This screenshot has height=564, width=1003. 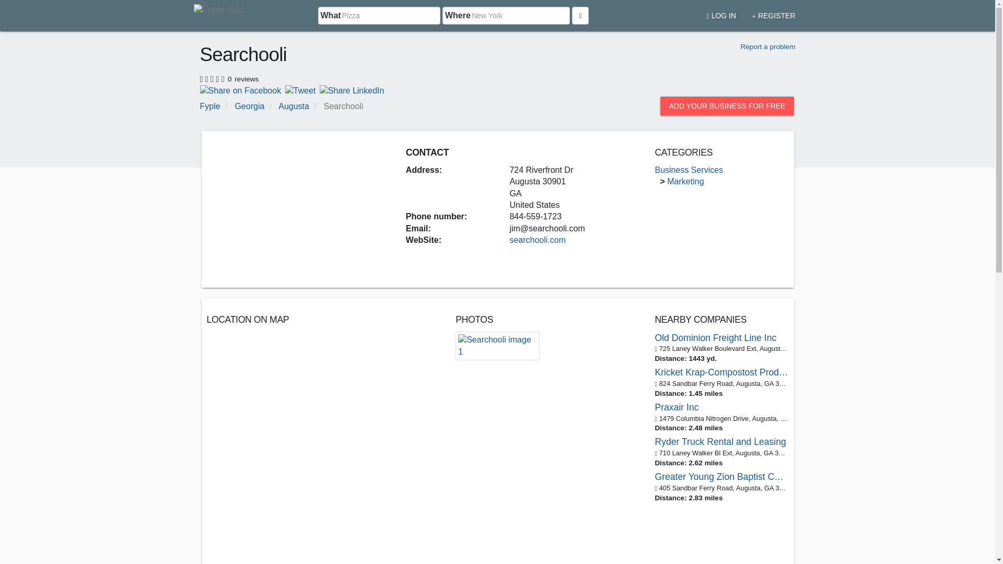 What do you see at coordinates (721, 338) in the screenshot?
I see `Old Dominion Freight Line Inc` at bounding box center [721, 338].